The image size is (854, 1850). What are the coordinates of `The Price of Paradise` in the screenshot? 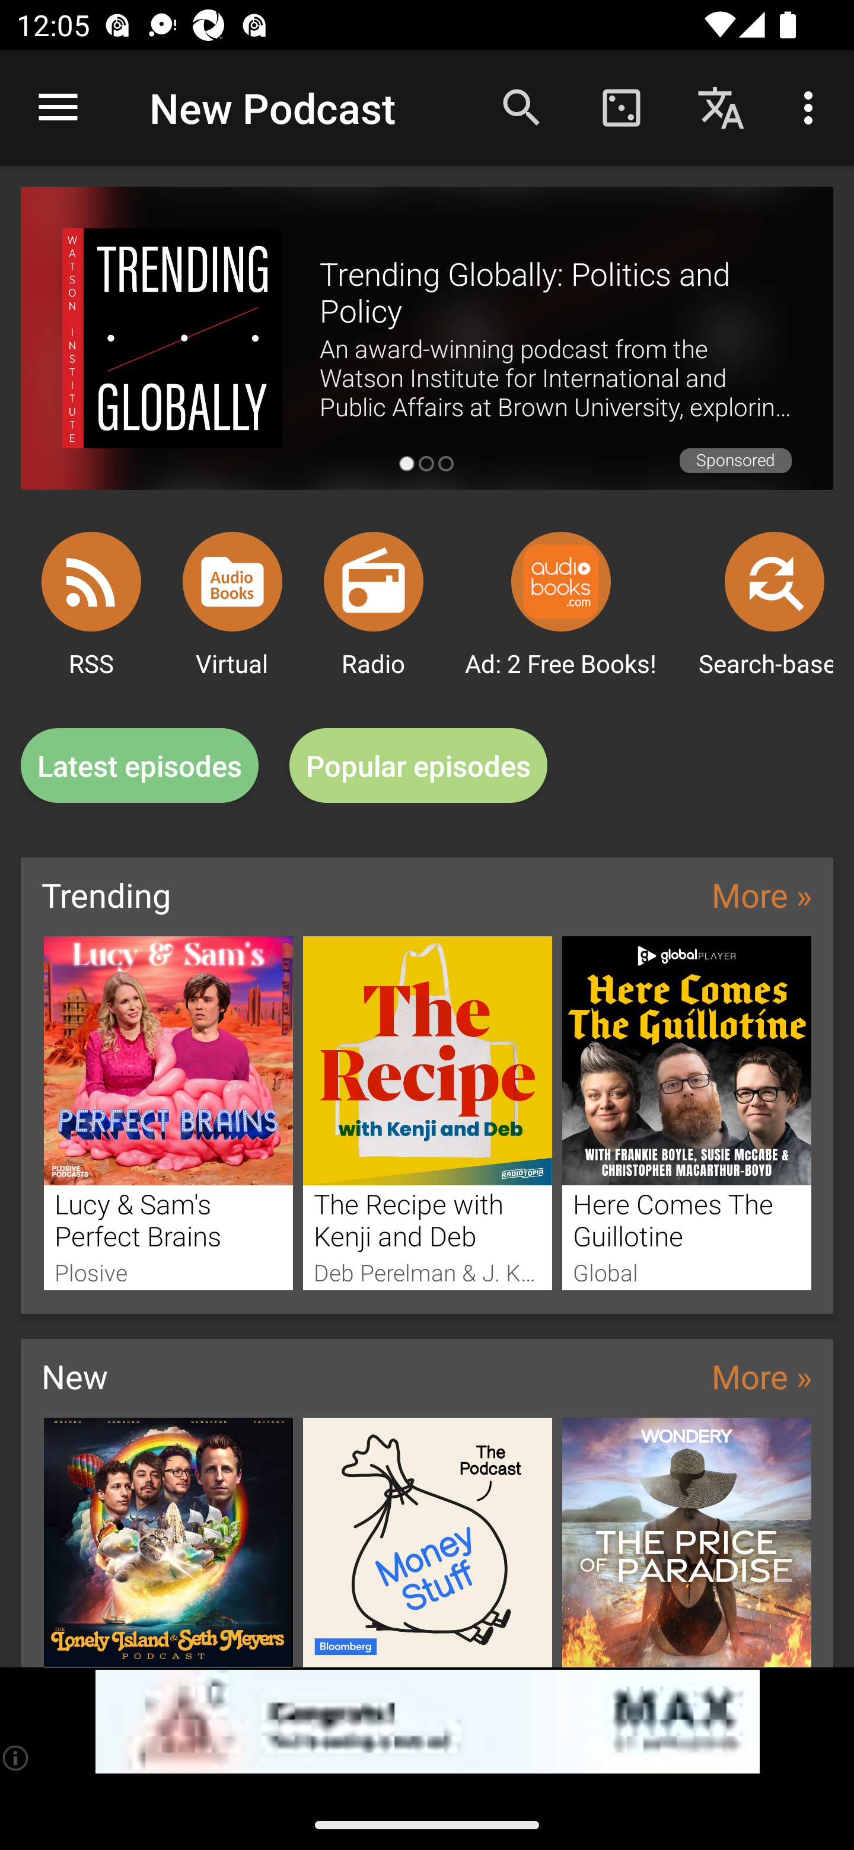 It's located at (687, 1542).